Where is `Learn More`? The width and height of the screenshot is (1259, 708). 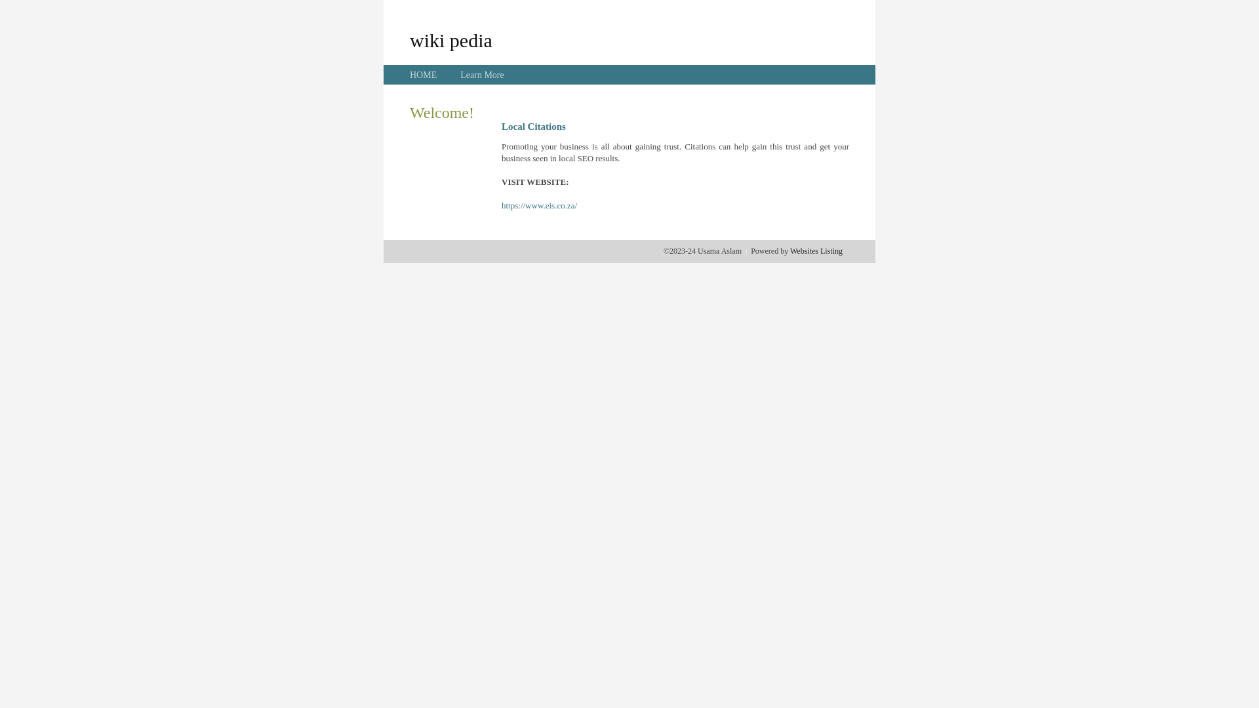
Learn More is located at coordinates (482, 75).